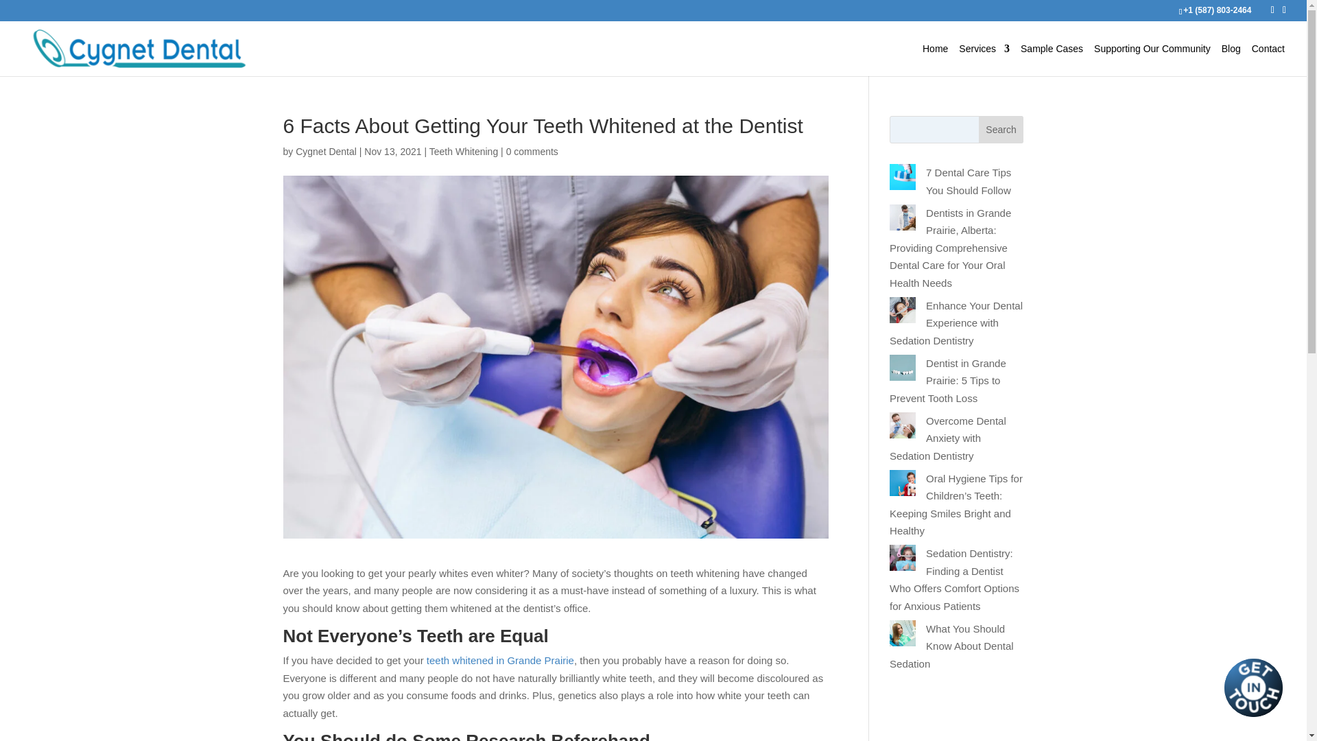 This screenshot has height=741, width=1317. Describe the element at coordinates (1268, 60) in the screenshot. I see `Contact` at that location.